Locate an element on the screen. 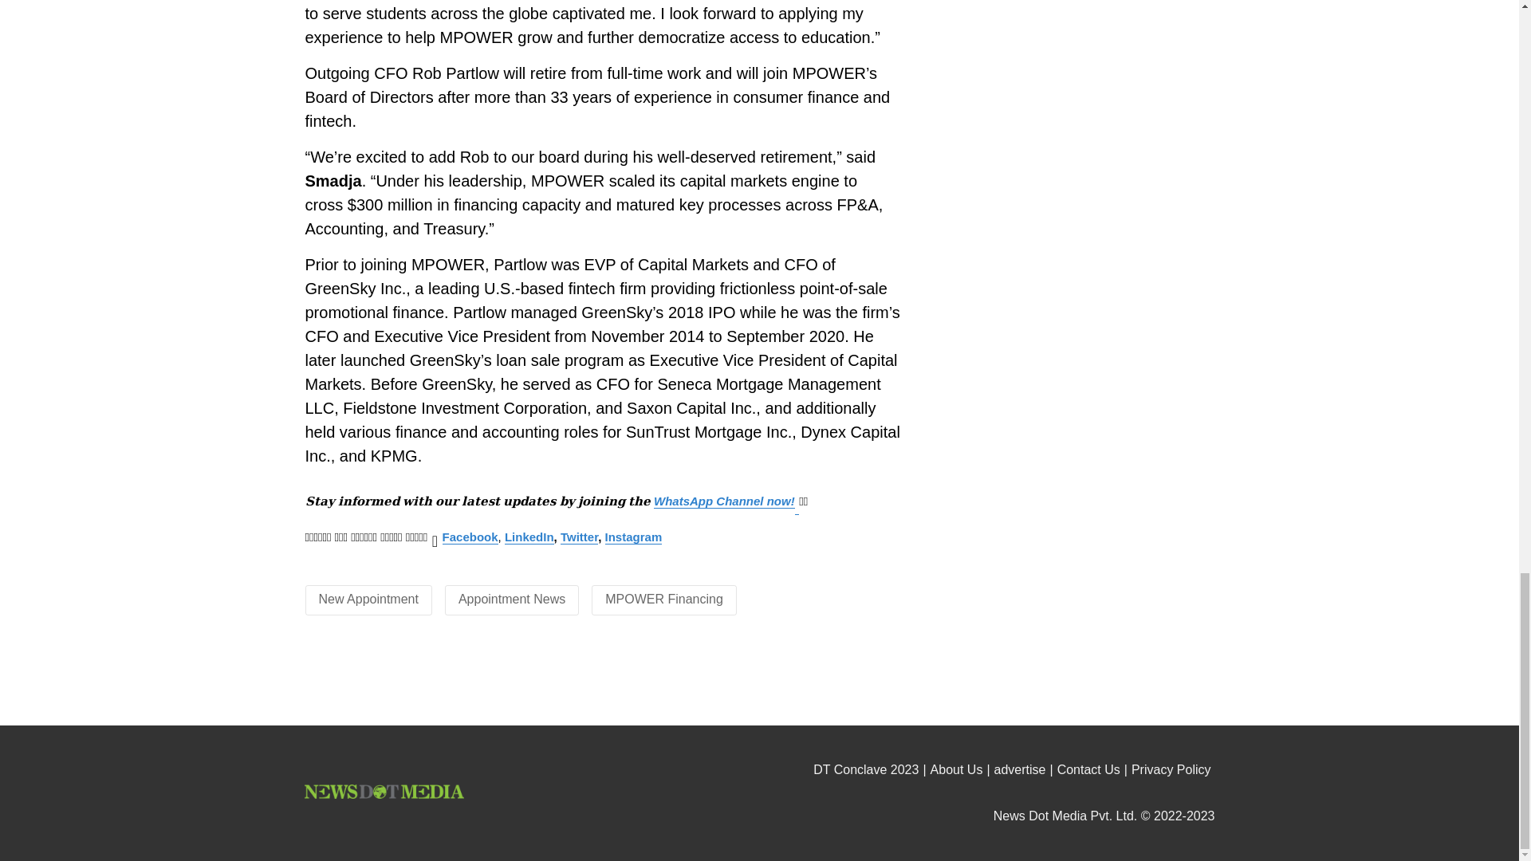 The height and width of the screenshot is (861, 1531). LinkedIn is located at coordinates (529, 537).